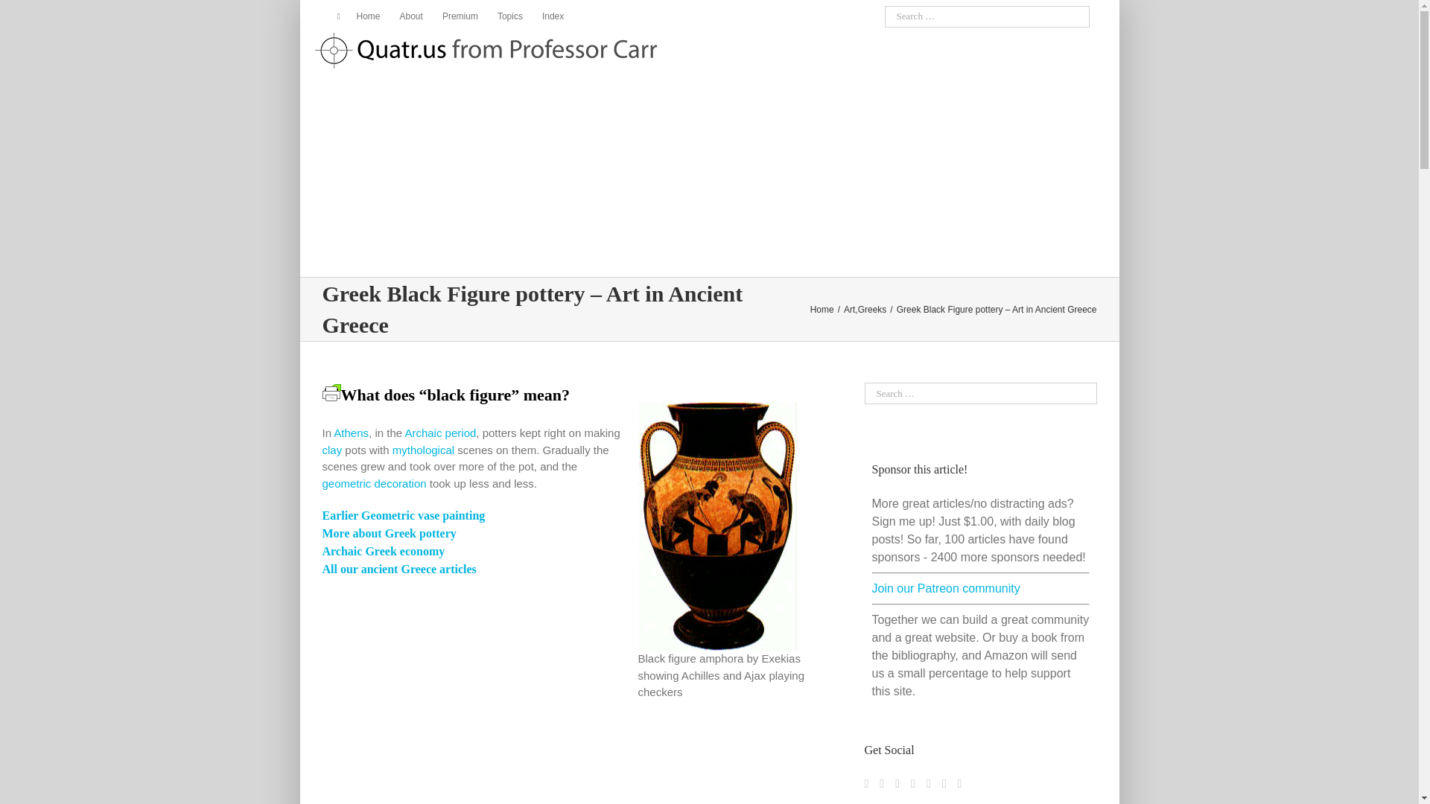  What do you see at coordinates (460, 16) in the screenshot?
I see `Premium` at bounding box center [460, 16].